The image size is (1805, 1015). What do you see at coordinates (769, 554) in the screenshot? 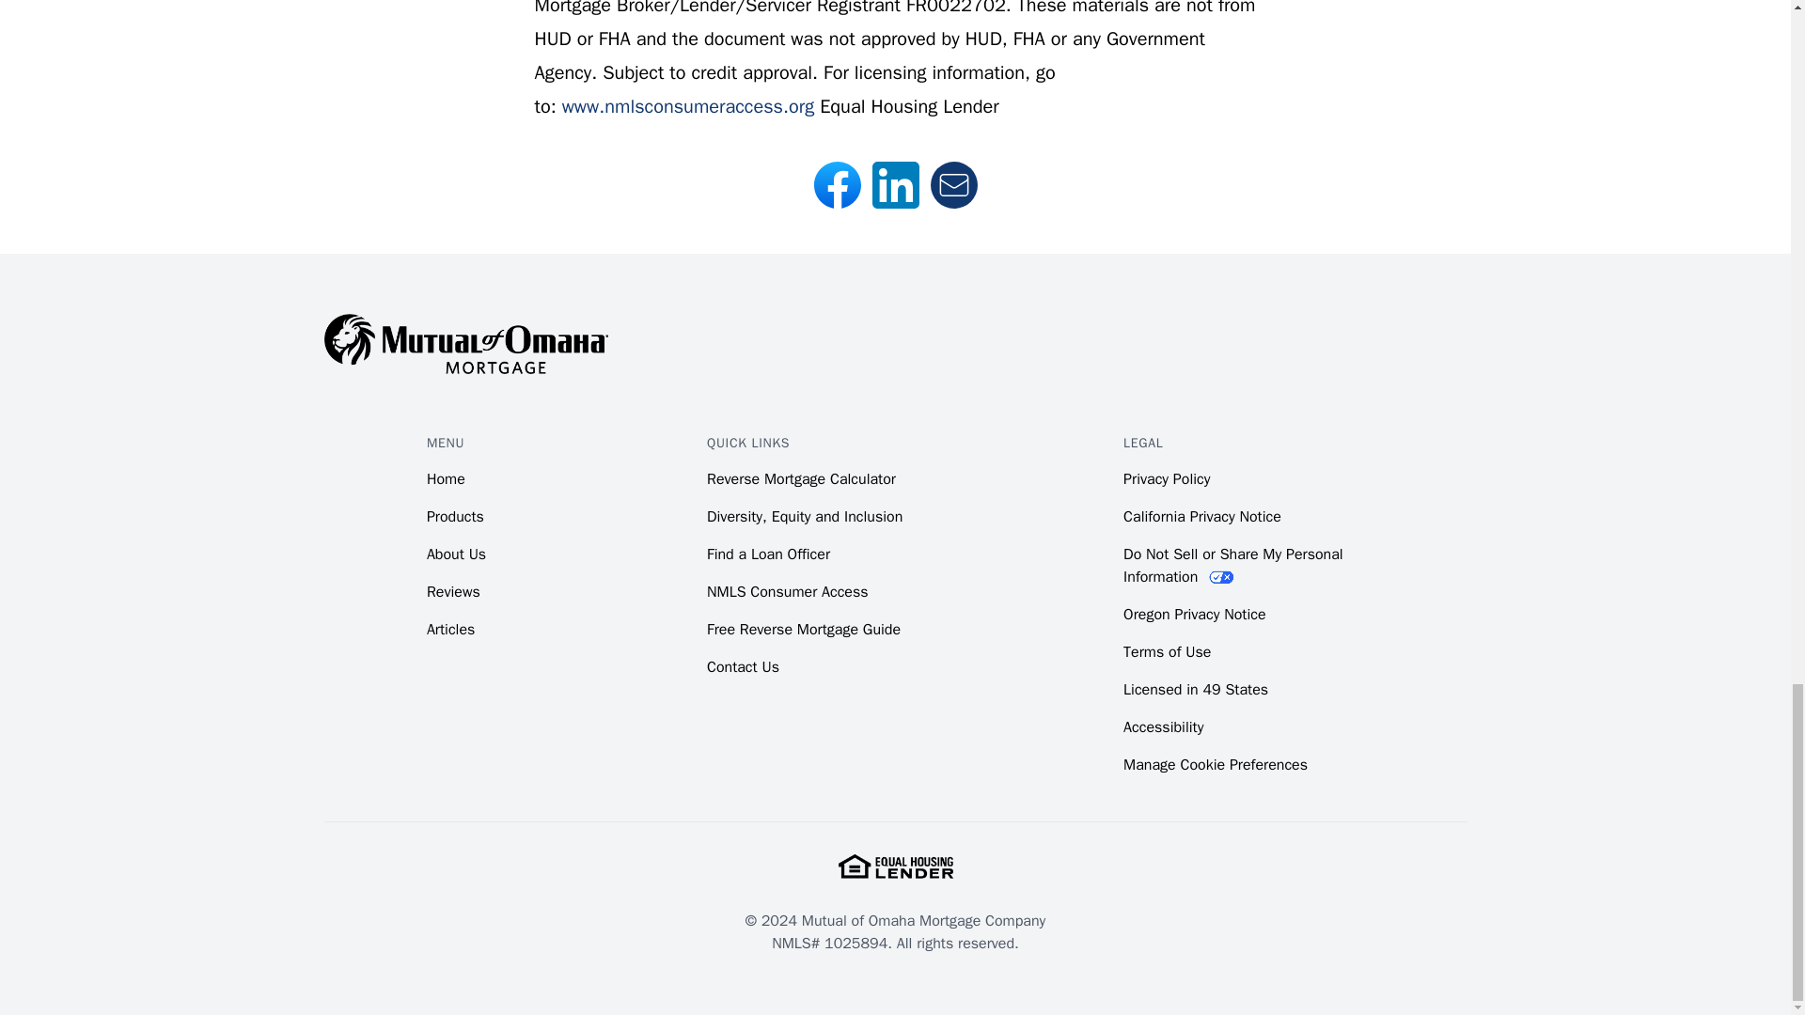
I see `Find a Loan Officer` at bounding box center [769, 554].